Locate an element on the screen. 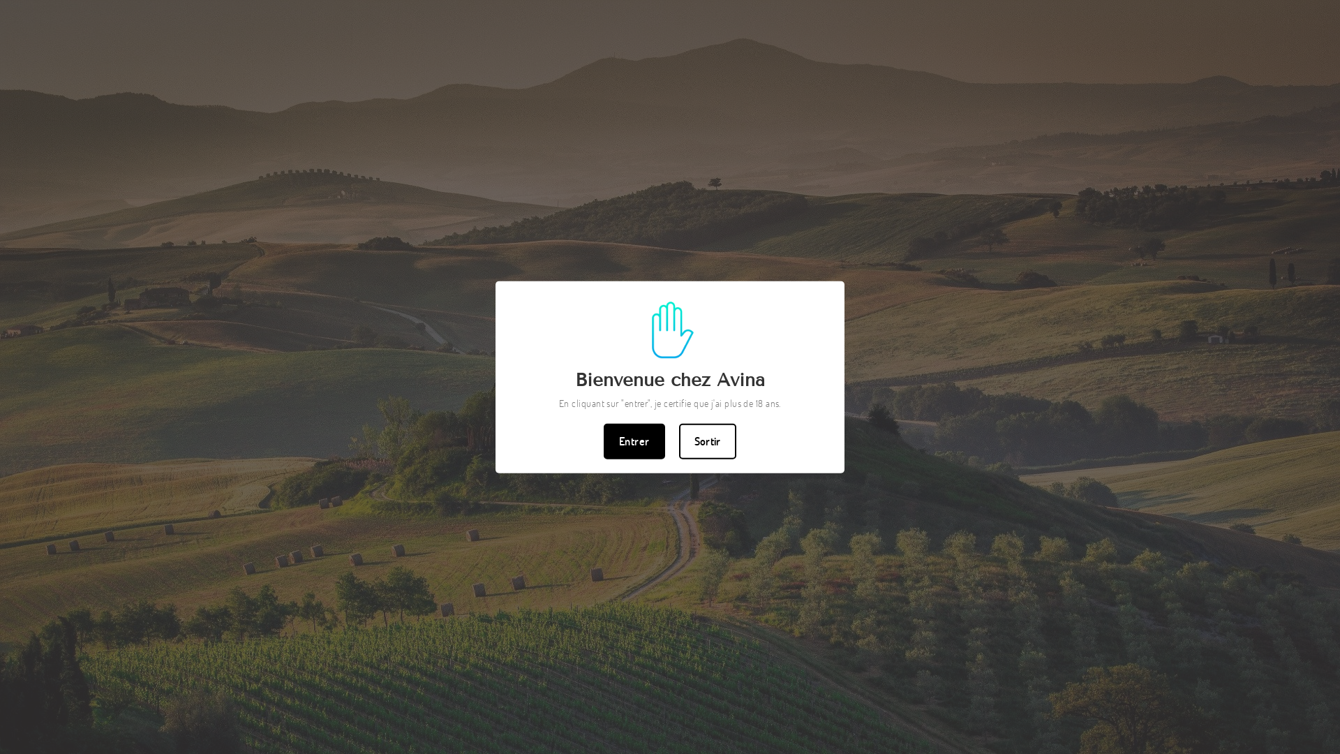  ICON-SEARCH
RECHERCHER is located at coordinates (184, 74).